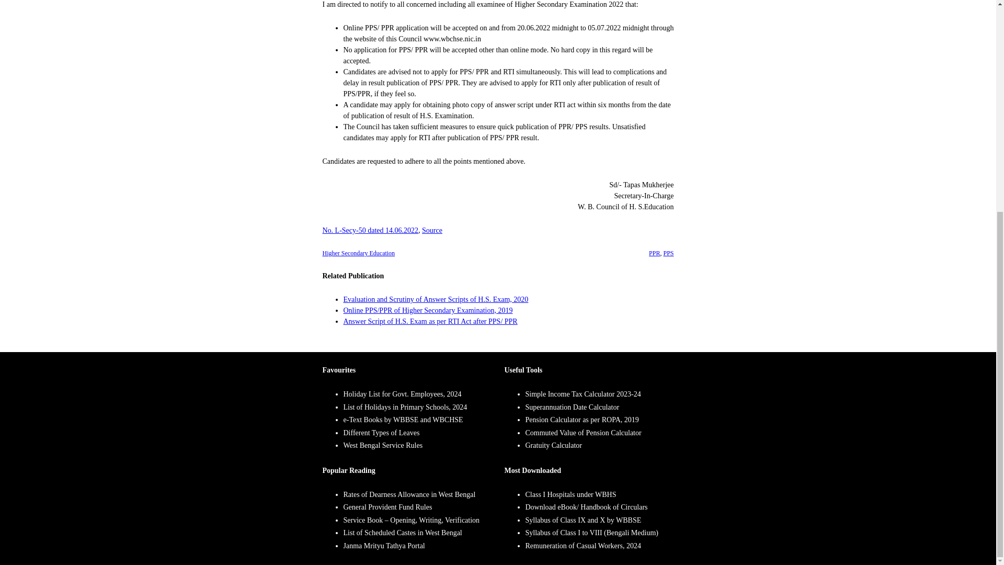  Describe the element at coordinates (583, 432) in the screenshot. I see `Commuted Value of Pension Calculator` at that location.